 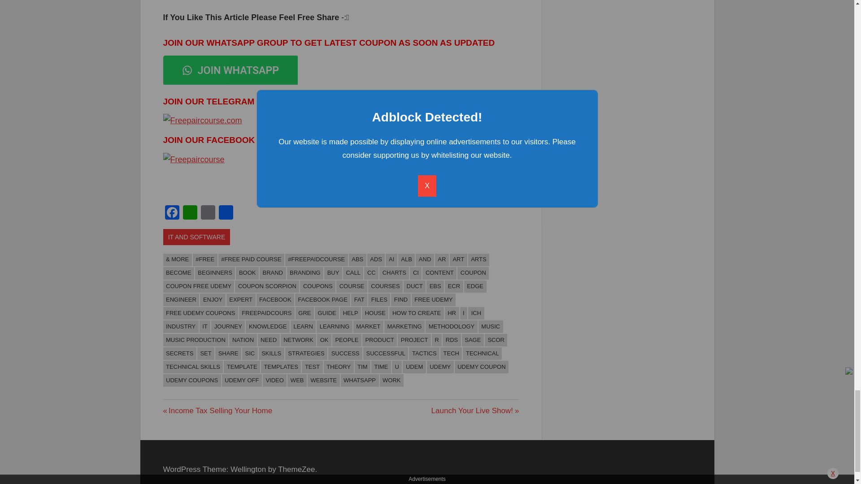 What do you see at coordinates (425, 260) in the screenshot?
I see `AND` at bounding box center [425, 260].